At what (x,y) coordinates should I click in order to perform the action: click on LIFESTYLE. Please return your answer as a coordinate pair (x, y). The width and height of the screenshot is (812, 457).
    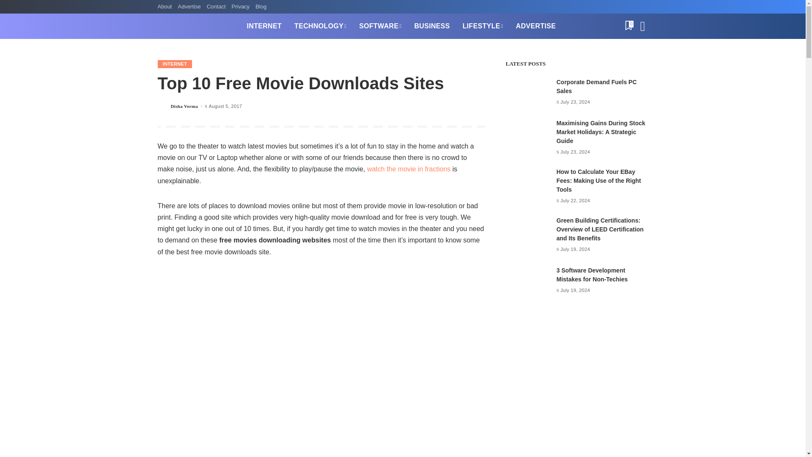
    Looking at the image, I should click on (483, 26).